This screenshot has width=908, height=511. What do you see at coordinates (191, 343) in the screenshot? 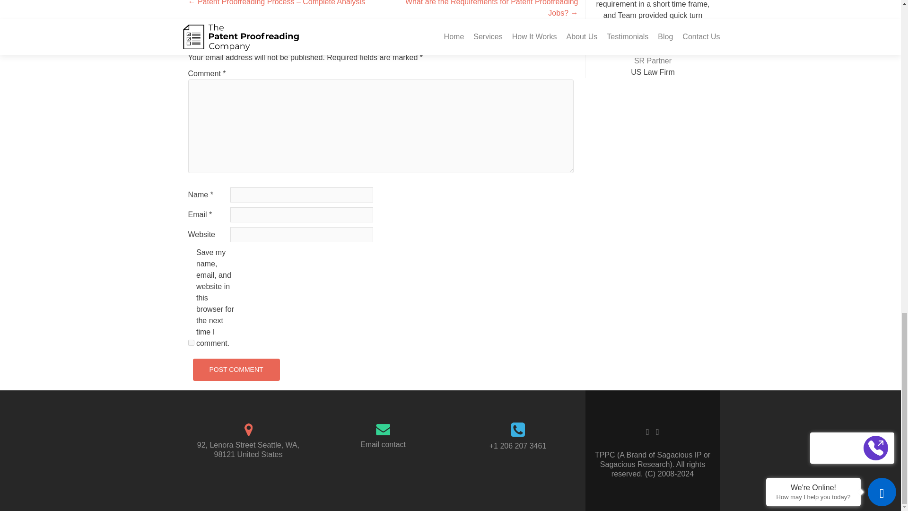
I see `yes` at bounding box center [191, 343].